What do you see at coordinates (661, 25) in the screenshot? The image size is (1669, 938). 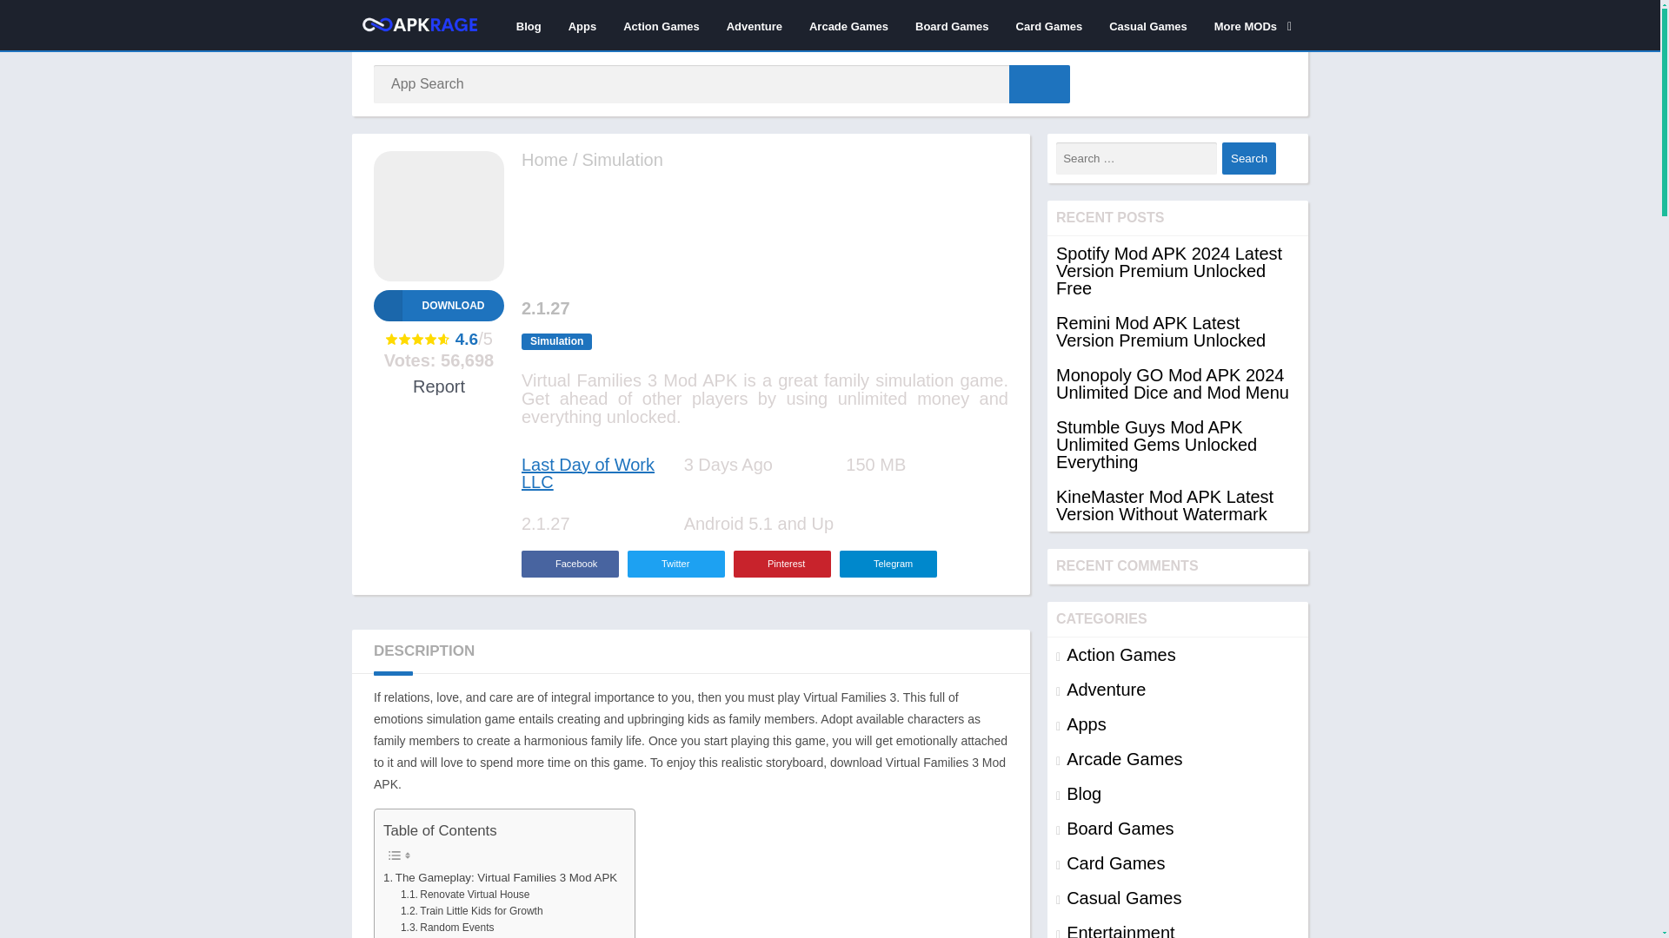 I see `Action Games` at bounding box center [661, 25].